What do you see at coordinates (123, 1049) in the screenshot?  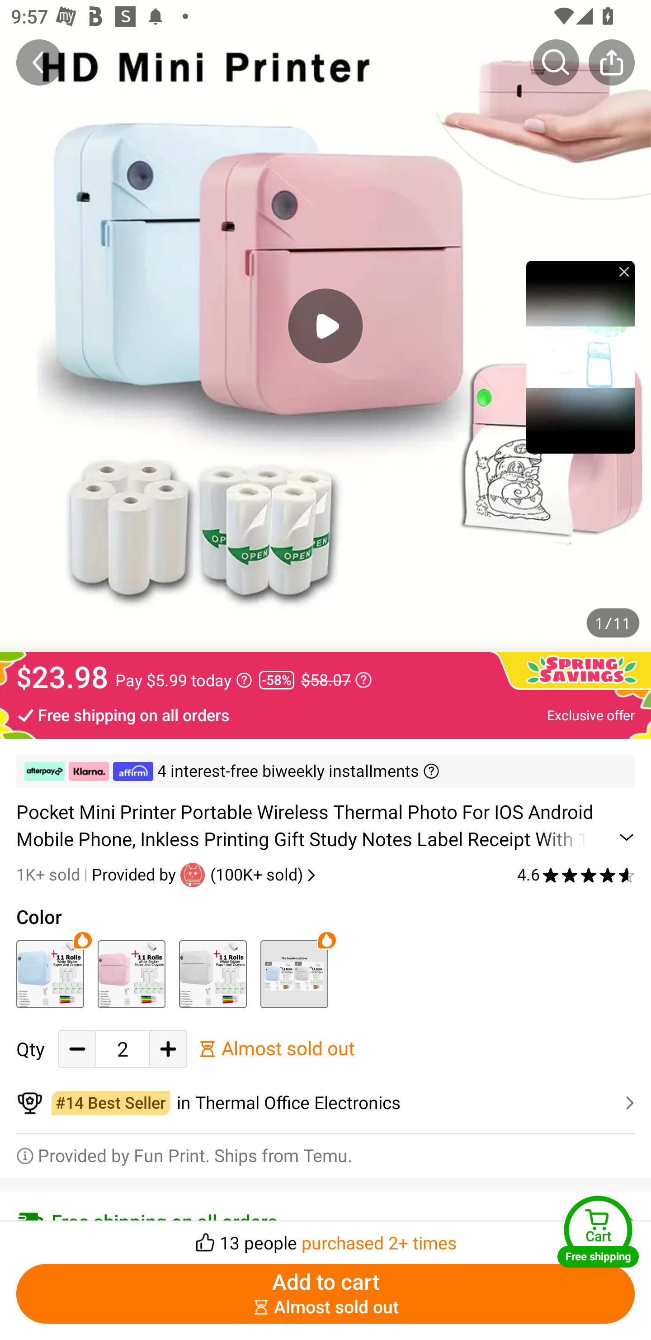 I see `2` at bounding box center [123, 1049].